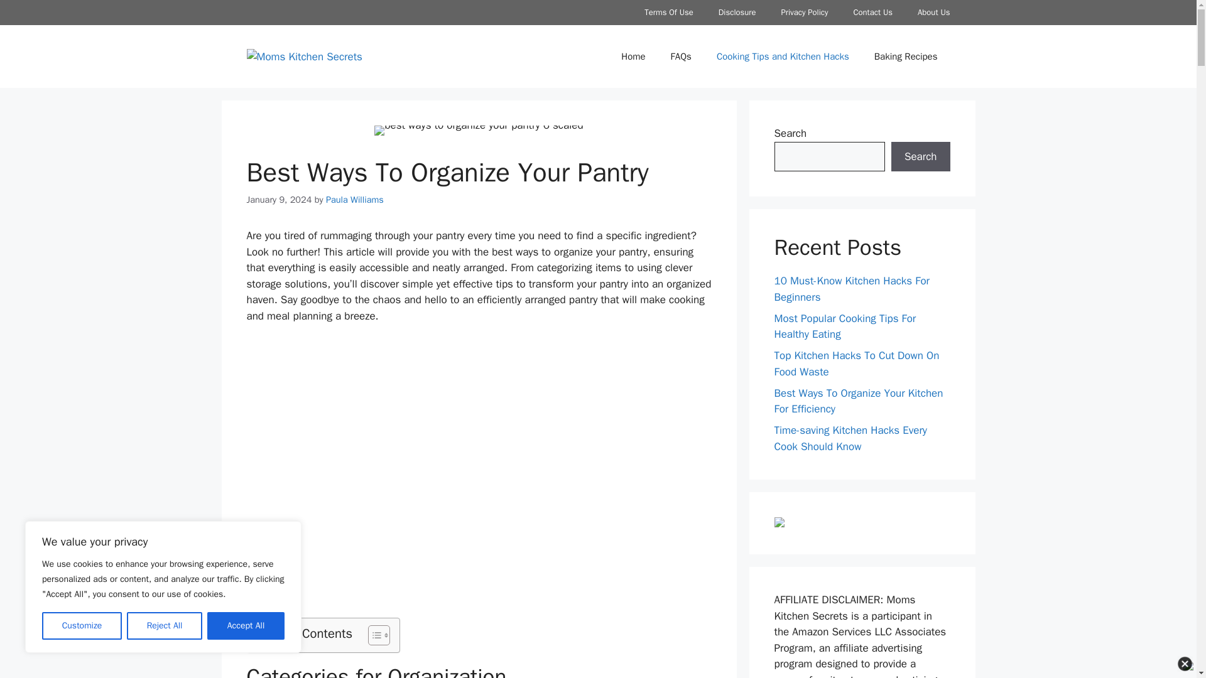 This screenshot has width=1206, height=678. What do you see at coordinates (906, 56) in the screenshot?
I see `Baking Recipes` at bounding box center [906, 56].